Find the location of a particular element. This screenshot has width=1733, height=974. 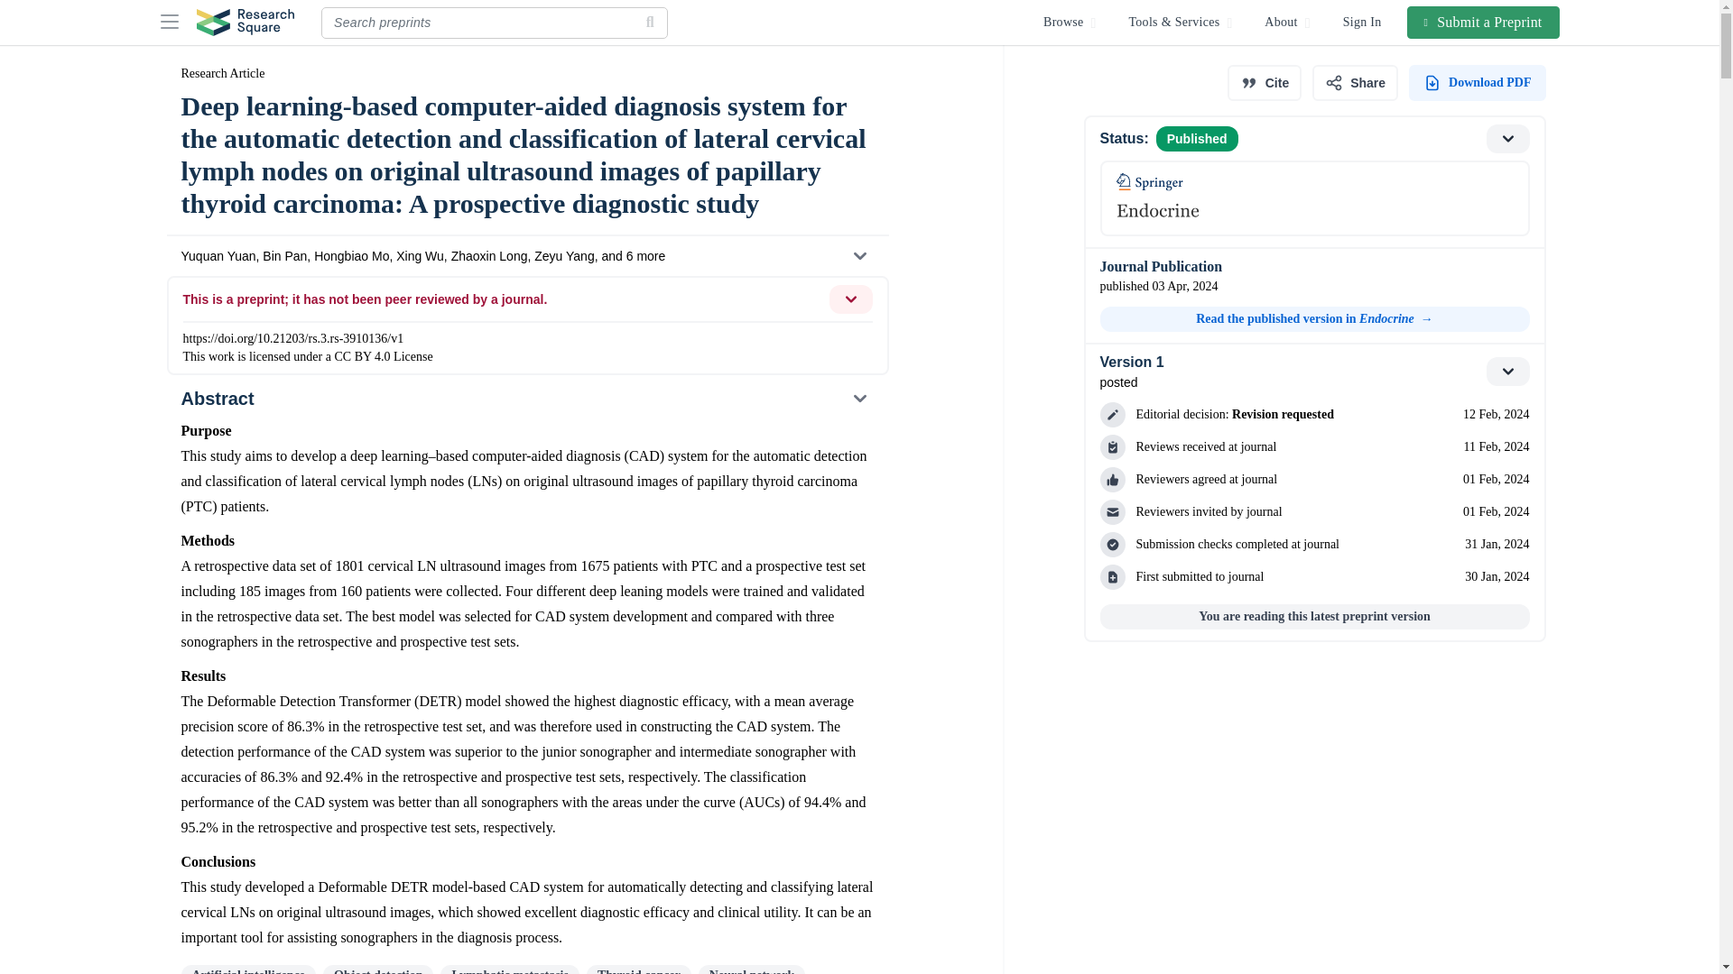

Abstract is located at coordinates (526, 399).